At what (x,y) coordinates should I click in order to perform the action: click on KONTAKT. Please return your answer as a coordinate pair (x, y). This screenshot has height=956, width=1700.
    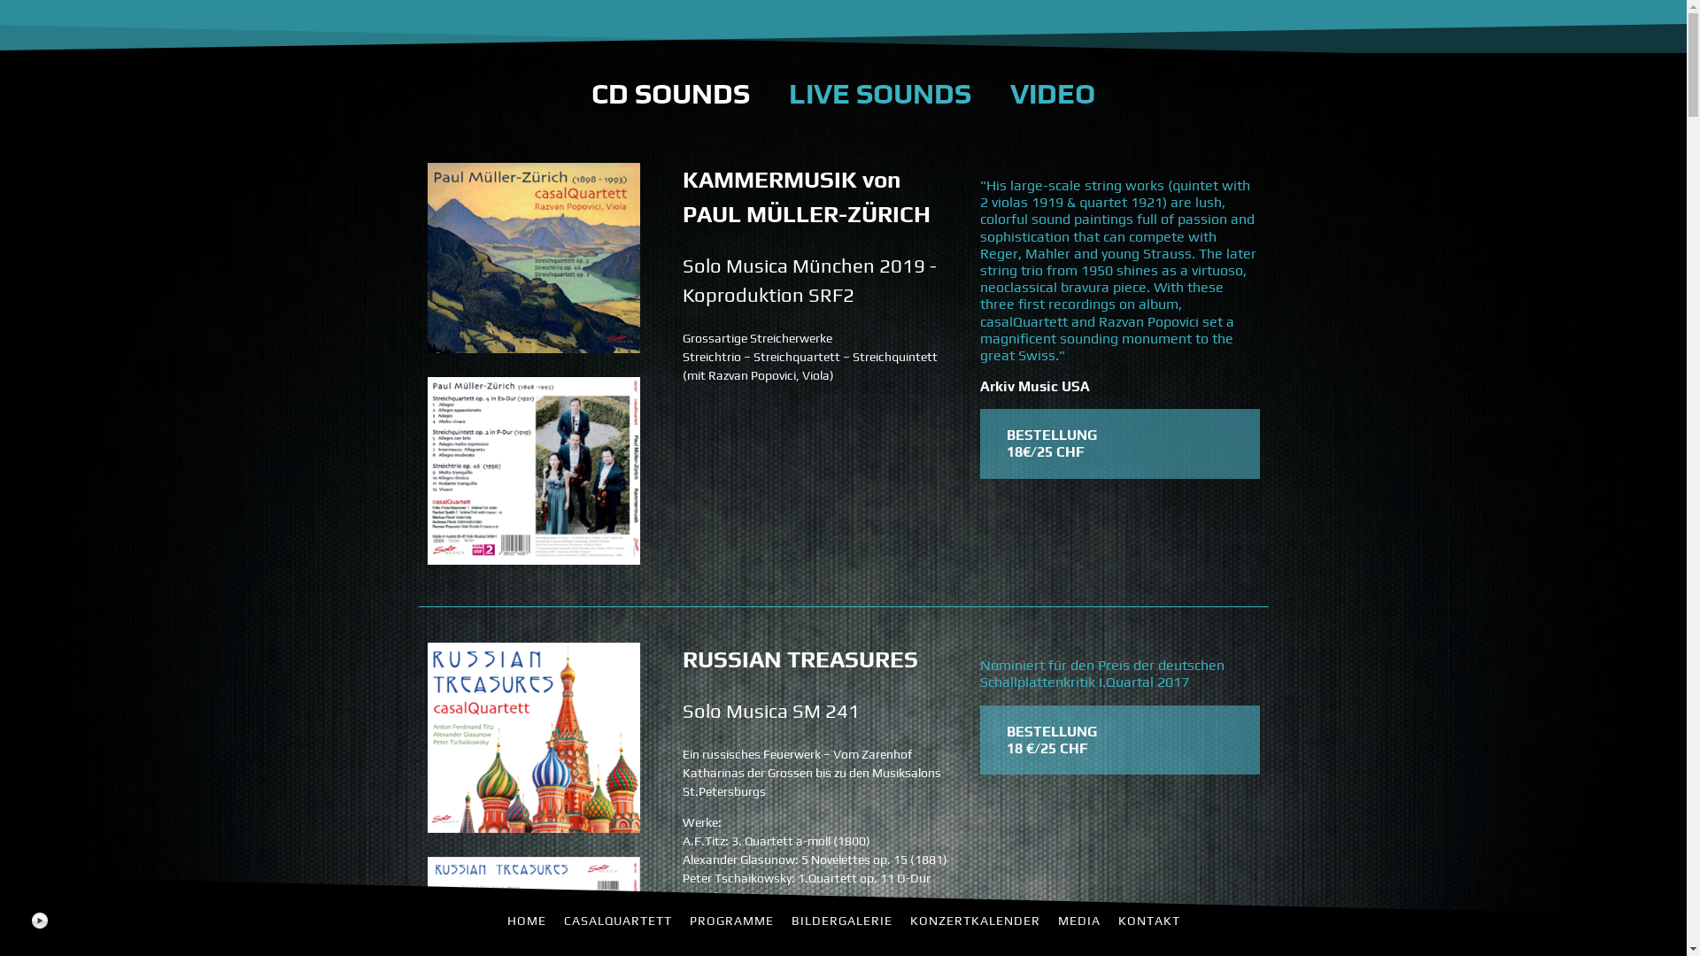
    Looking at the image, I should click on (1148, 921).